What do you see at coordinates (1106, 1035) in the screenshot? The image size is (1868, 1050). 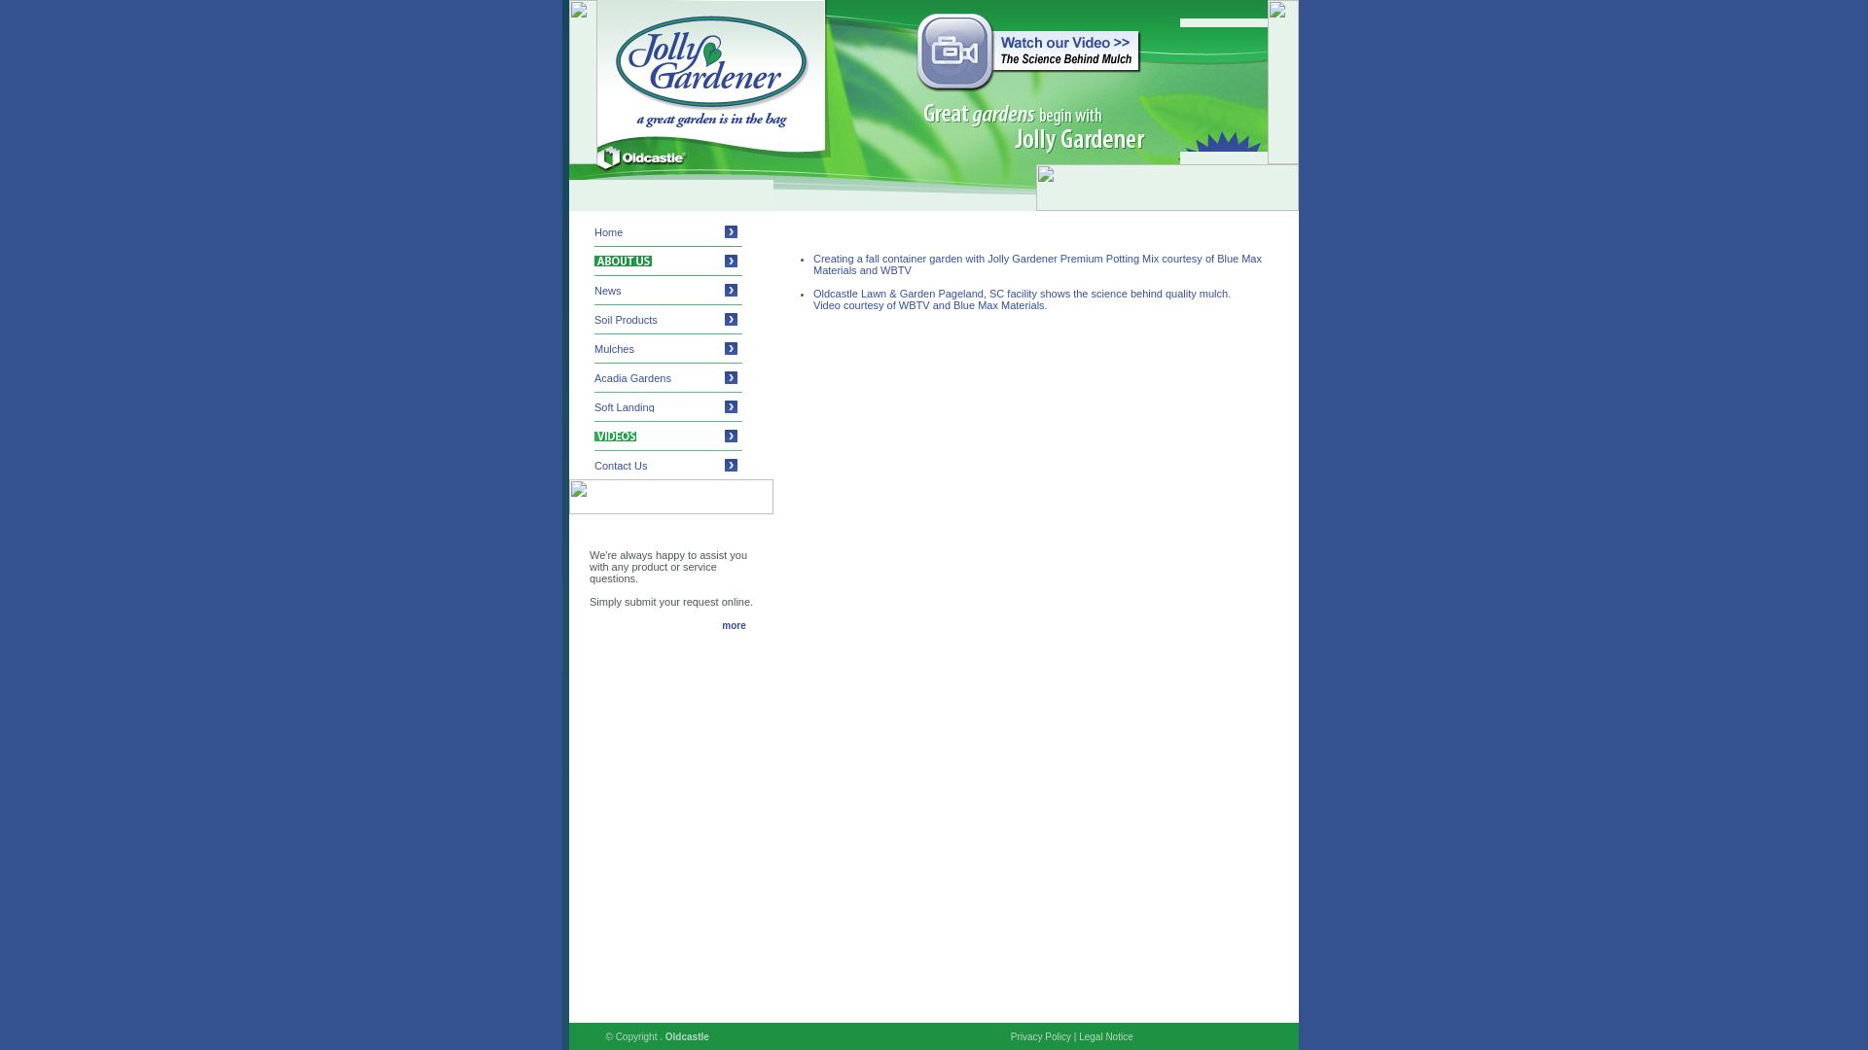 I see `Legal Notice` at bounding box center [1106, 1035].